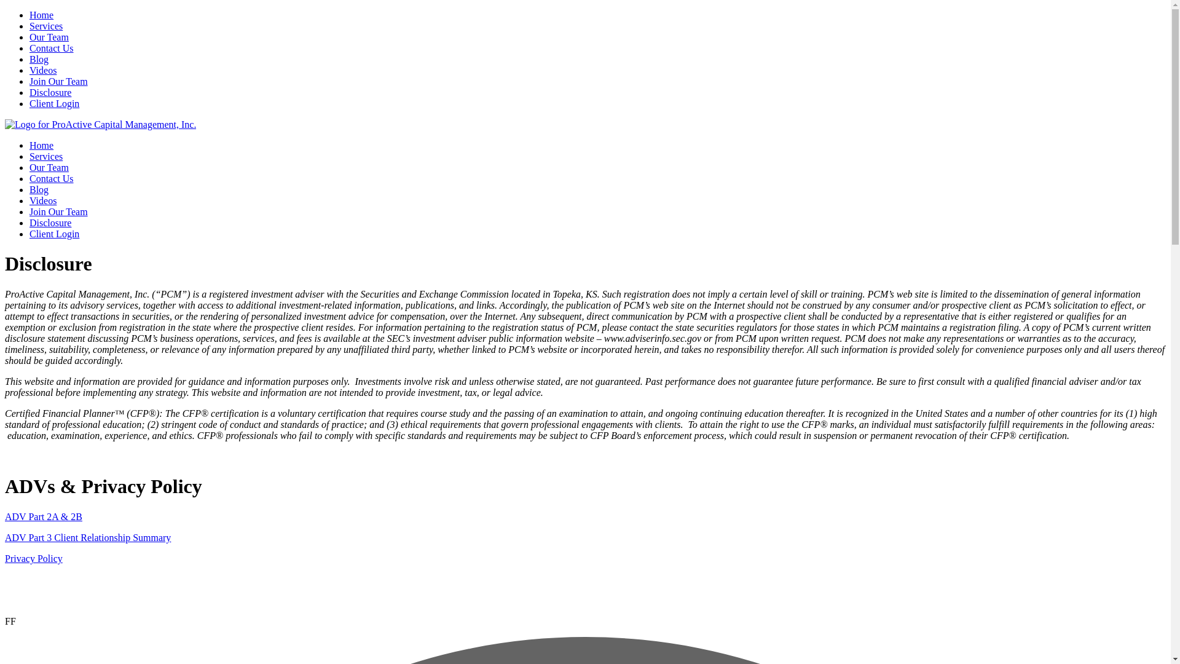  What do you see at coordinates (49, 37) in the screenshot?
I see `Our Team` at bounding box center [49, 37].